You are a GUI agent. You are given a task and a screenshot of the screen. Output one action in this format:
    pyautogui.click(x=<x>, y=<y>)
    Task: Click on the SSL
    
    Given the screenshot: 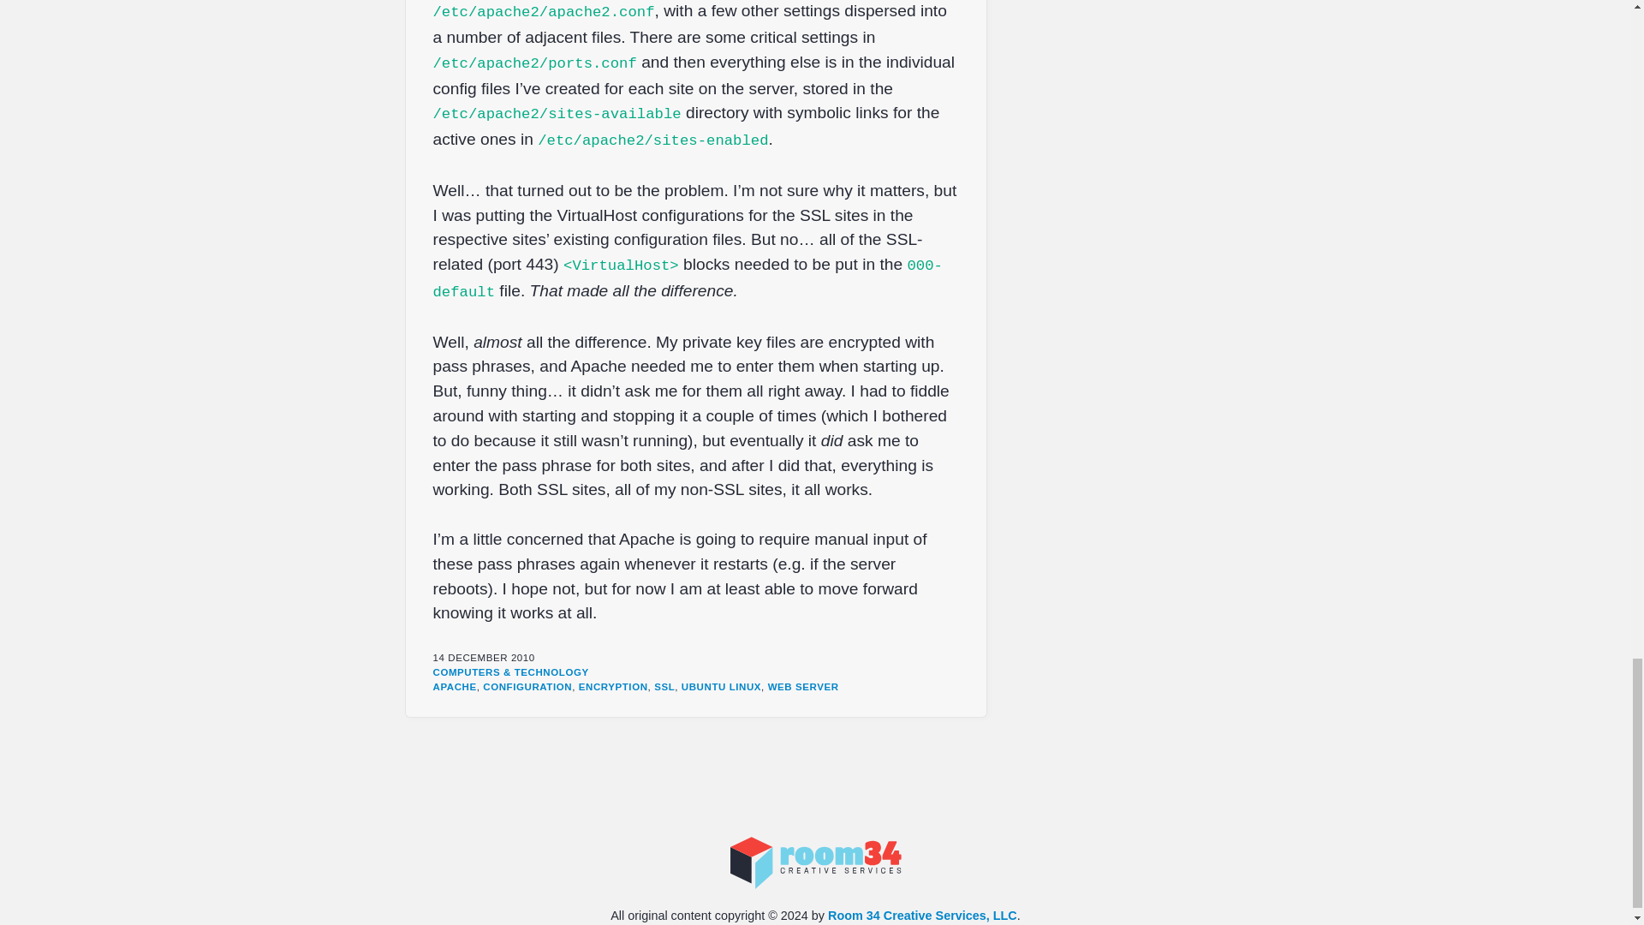 What is the action you would take?
    pyautogui.click(x=664, y=686)
    